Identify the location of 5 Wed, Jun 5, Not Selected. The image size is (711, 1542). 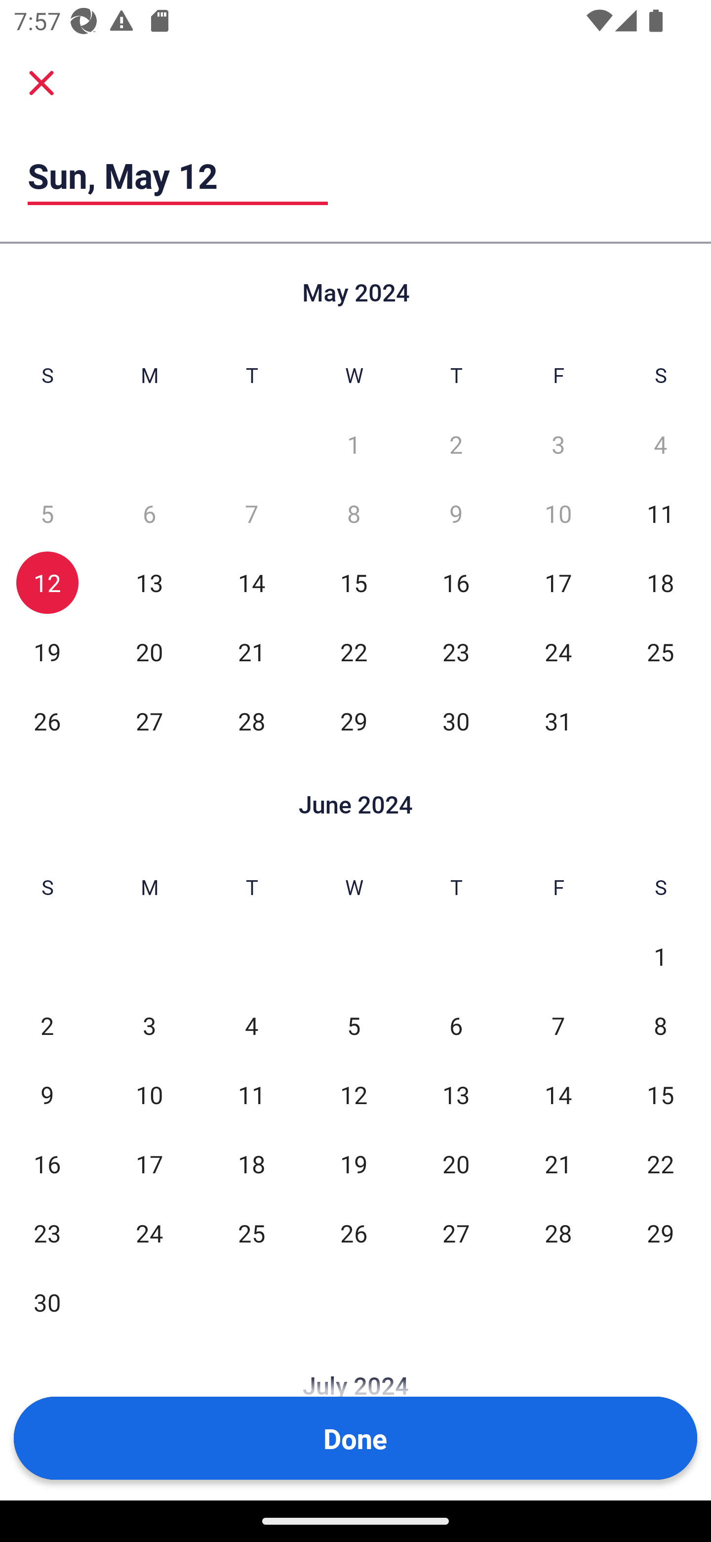
(354, 1026).